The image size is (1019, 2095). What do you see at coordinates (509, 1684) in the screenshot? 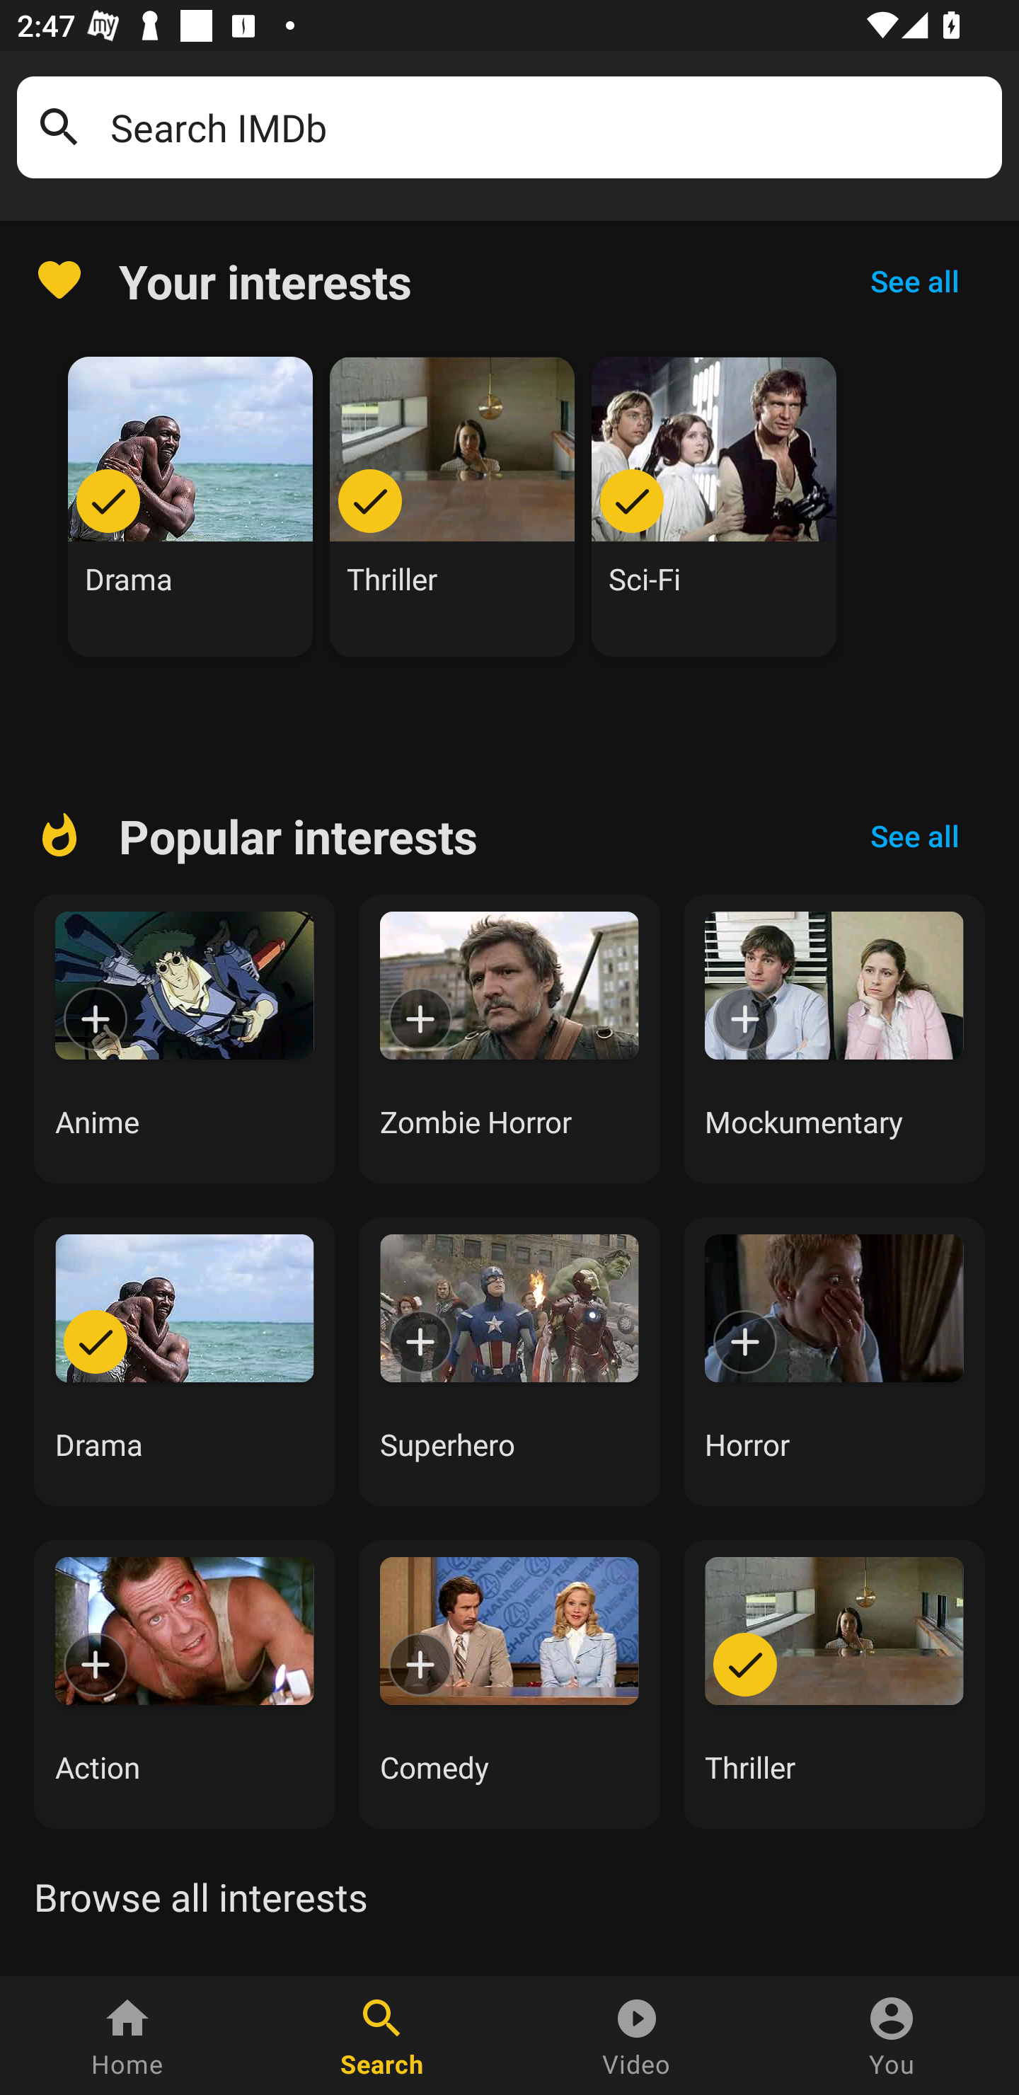
I see `Comedy` at bounding box center [509, 1684].